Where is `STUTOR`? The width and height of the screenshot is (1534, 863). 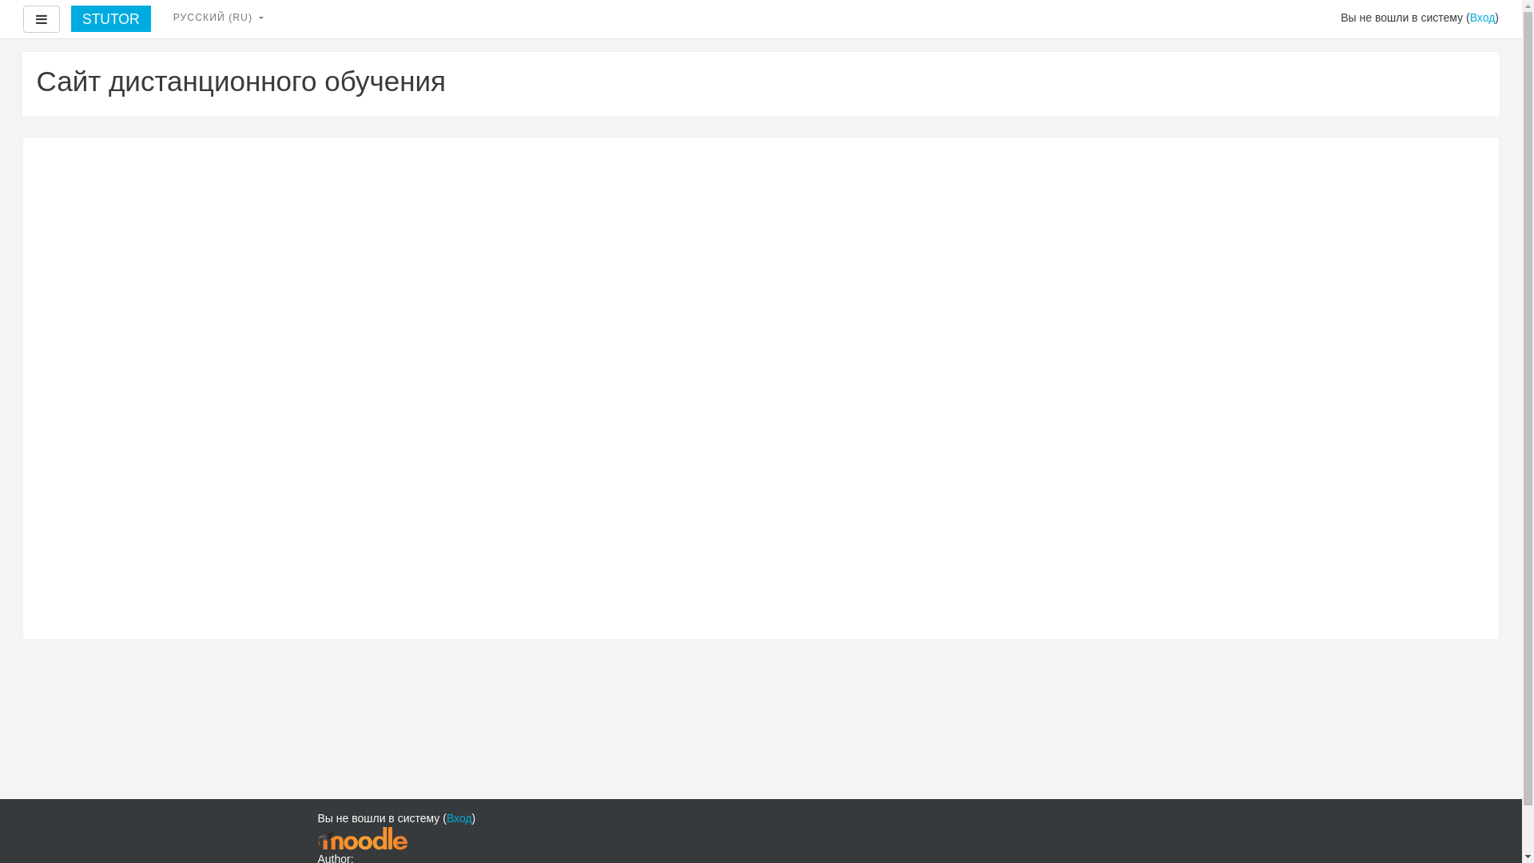 STUTOR is located at coordinates (111, 19).